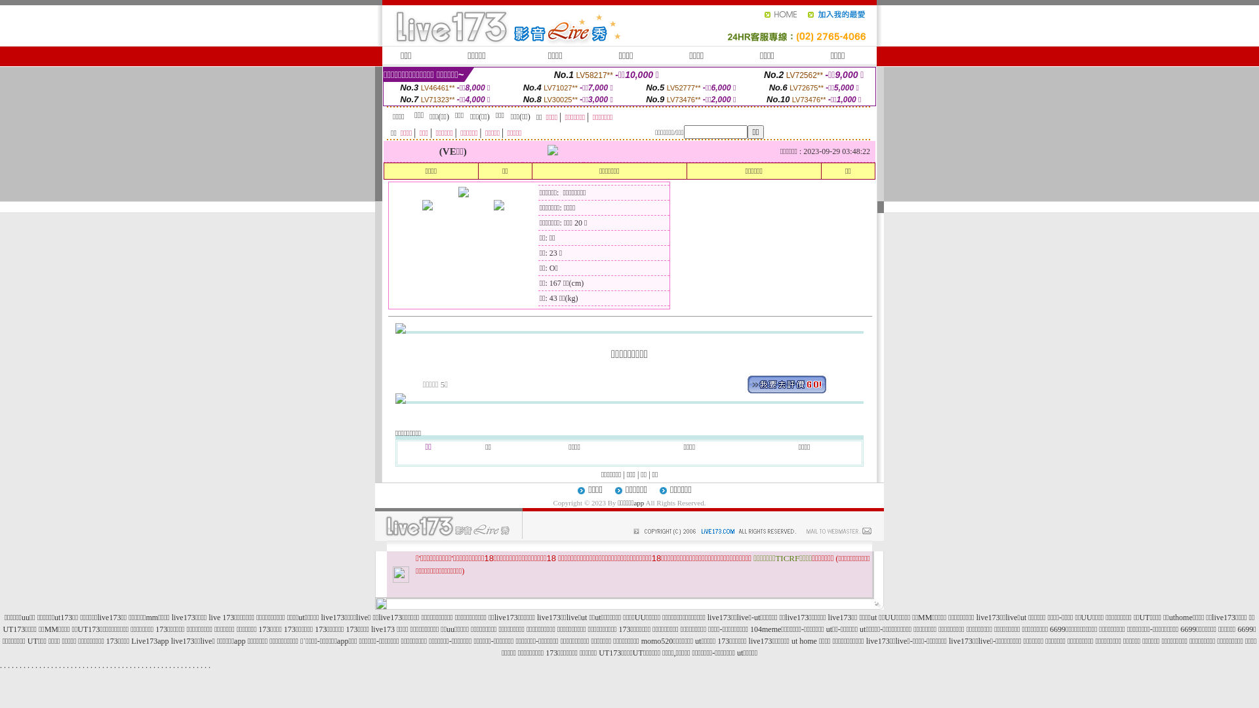  What do you see at coordinates (17, 665) in the screenshot?
I see `.` at bounding box center [17, 665].